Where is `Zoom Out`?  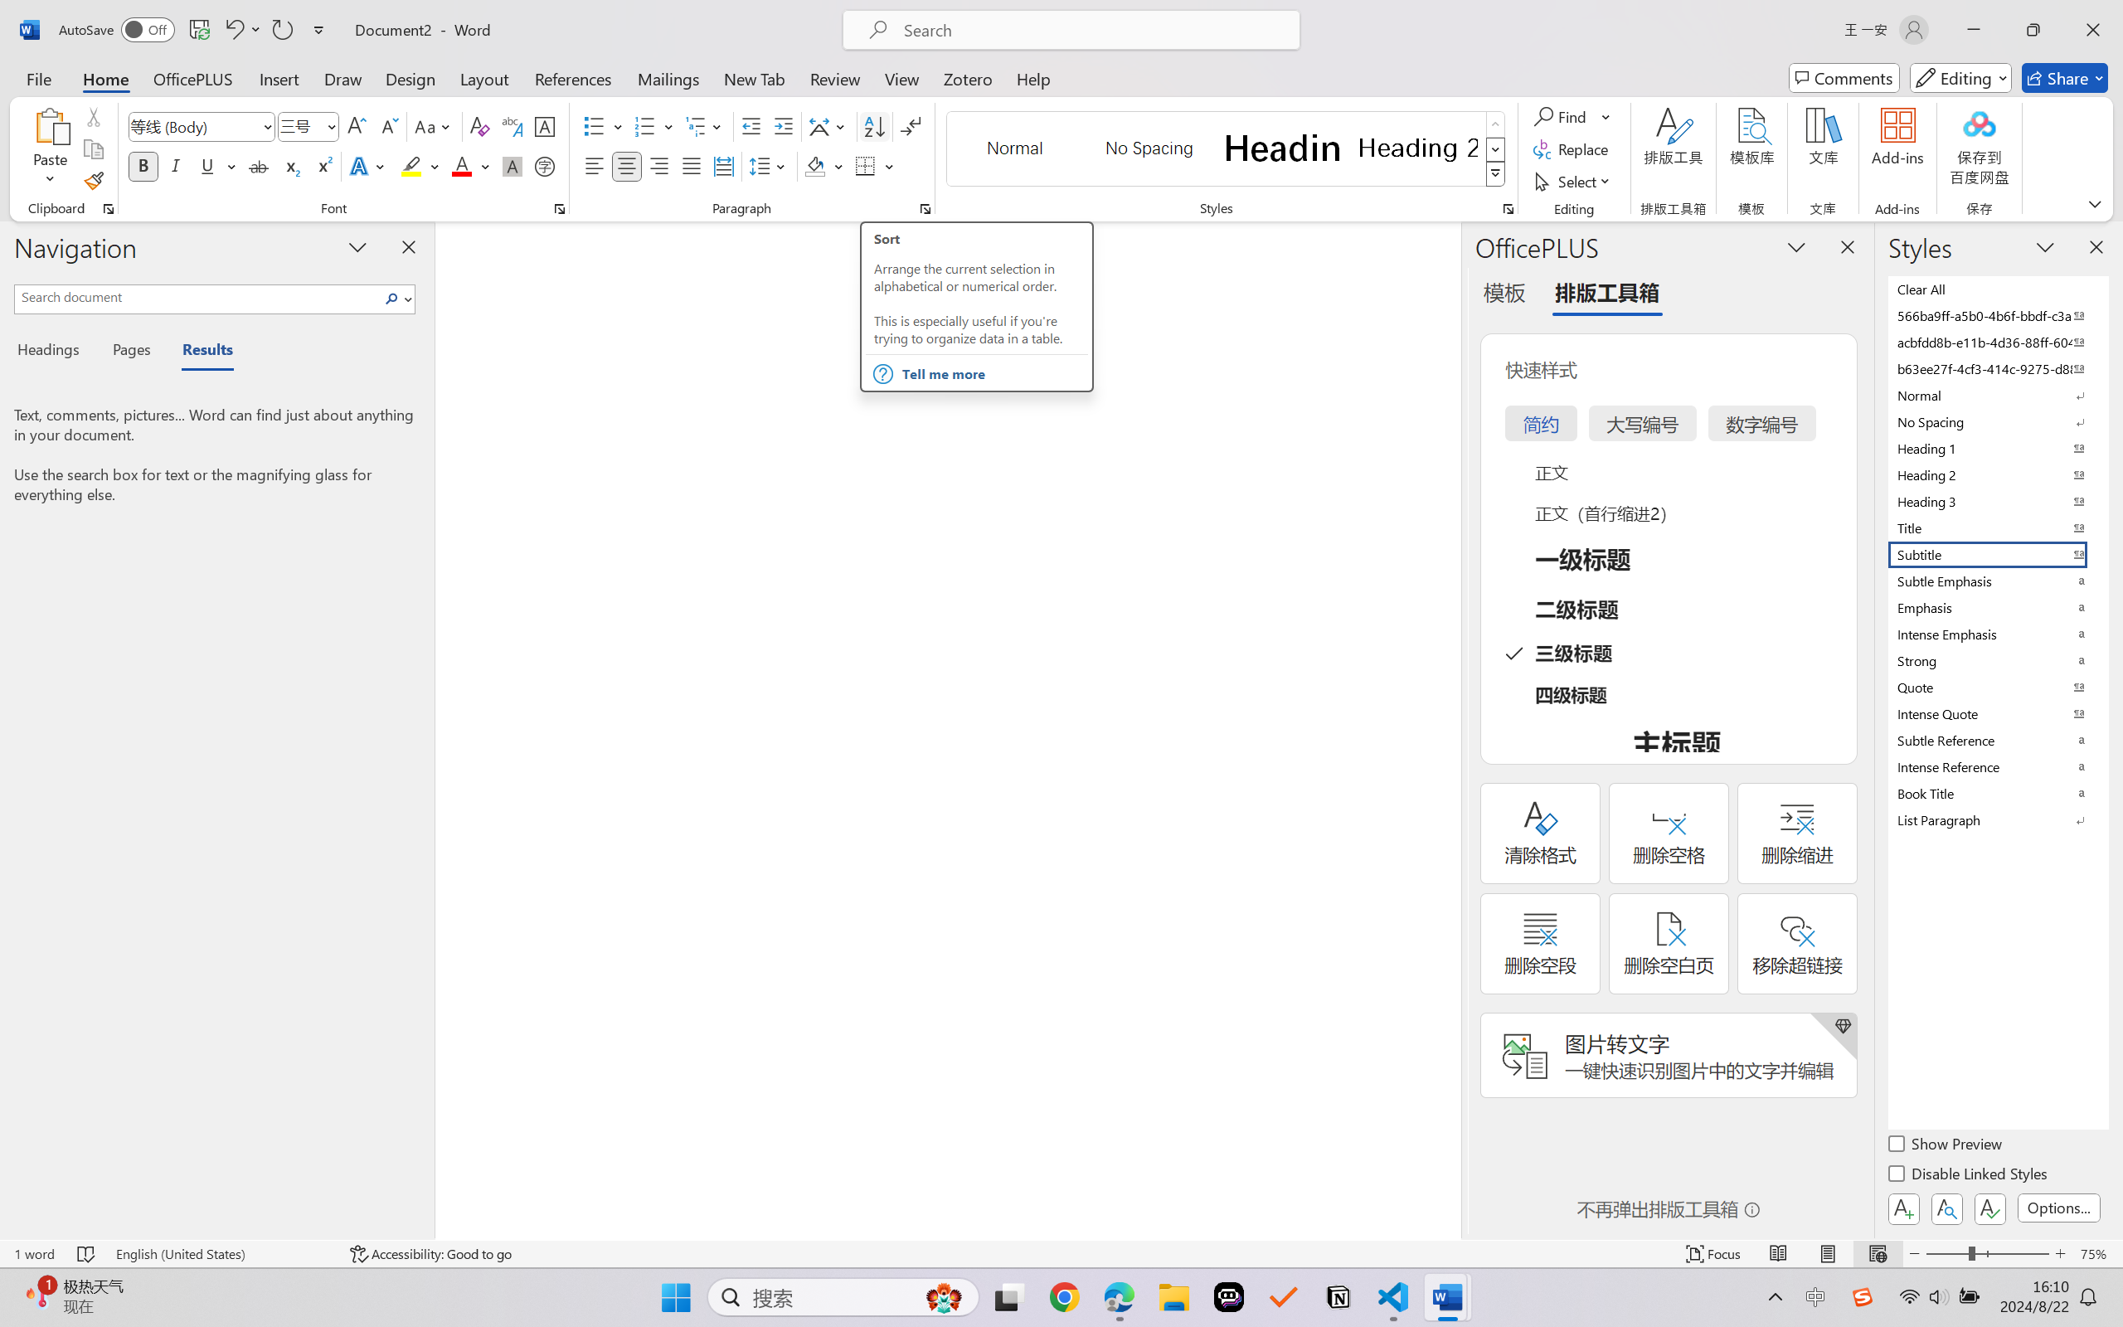 Zoom Out is located at coordinates (1946, 1254).